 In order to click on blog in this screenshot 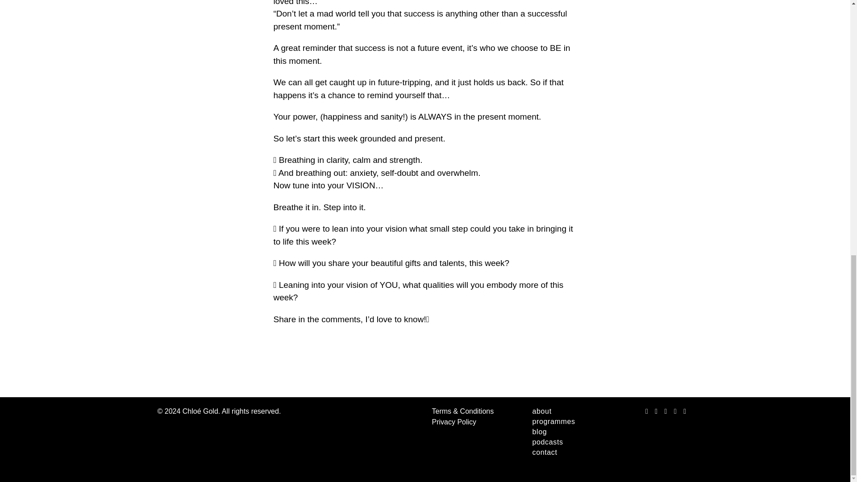, I will do `click(562, 432)`.